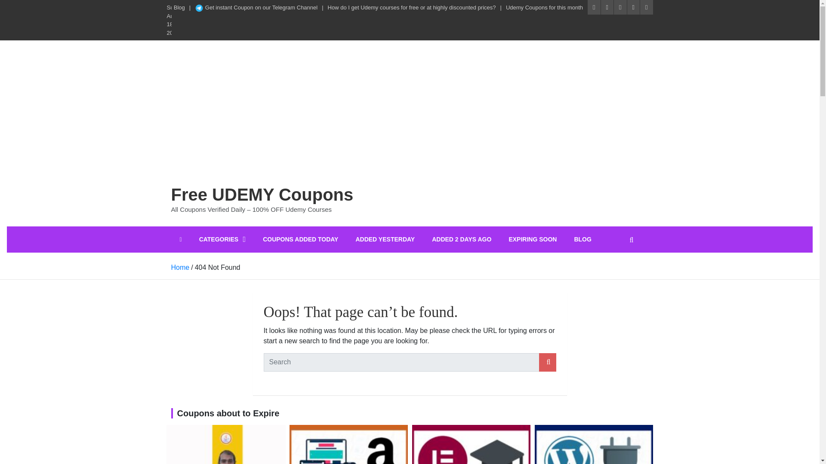  Describe the element at coordinates (262, 194) in the screenshot. I see `Free UDEMY Coupons` at that location.